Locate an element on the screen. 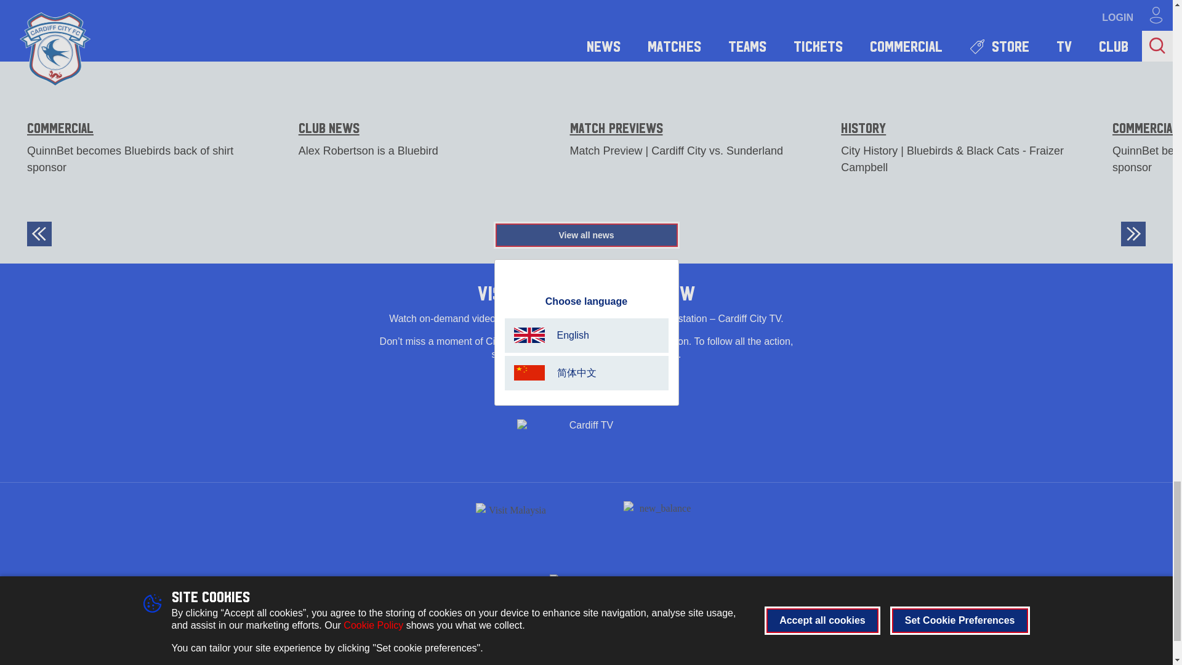 The image size is (1182, 665). Nathaniel Cars is located at coordinates (586, 579).